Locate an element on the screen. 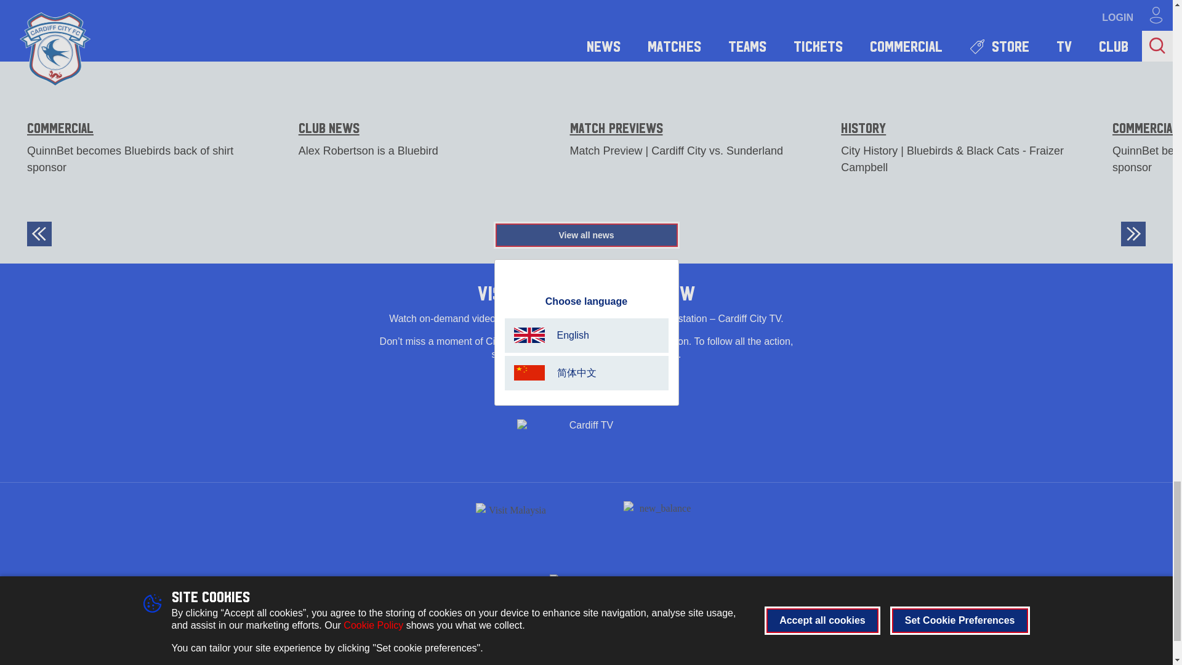 The image size is (1182, 665). Nathaniel Cars is located at coordinates (586, 579).